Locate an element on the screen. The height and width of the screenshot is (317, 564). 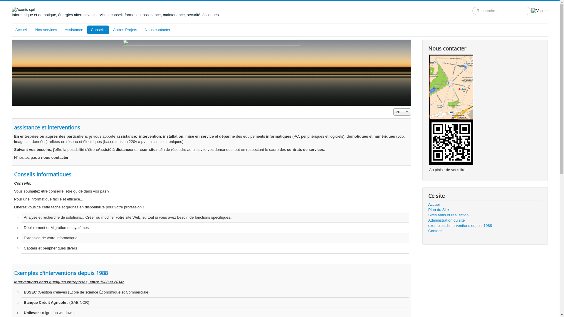
Exemples d'interventions depuis 1988 is located at coordinates (61, 273).